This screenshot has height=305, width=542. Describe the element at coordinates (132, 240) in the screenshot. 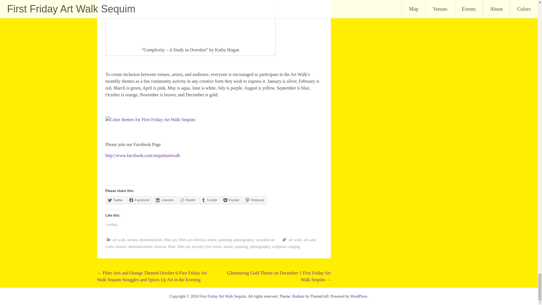

I see `brown` at that location.